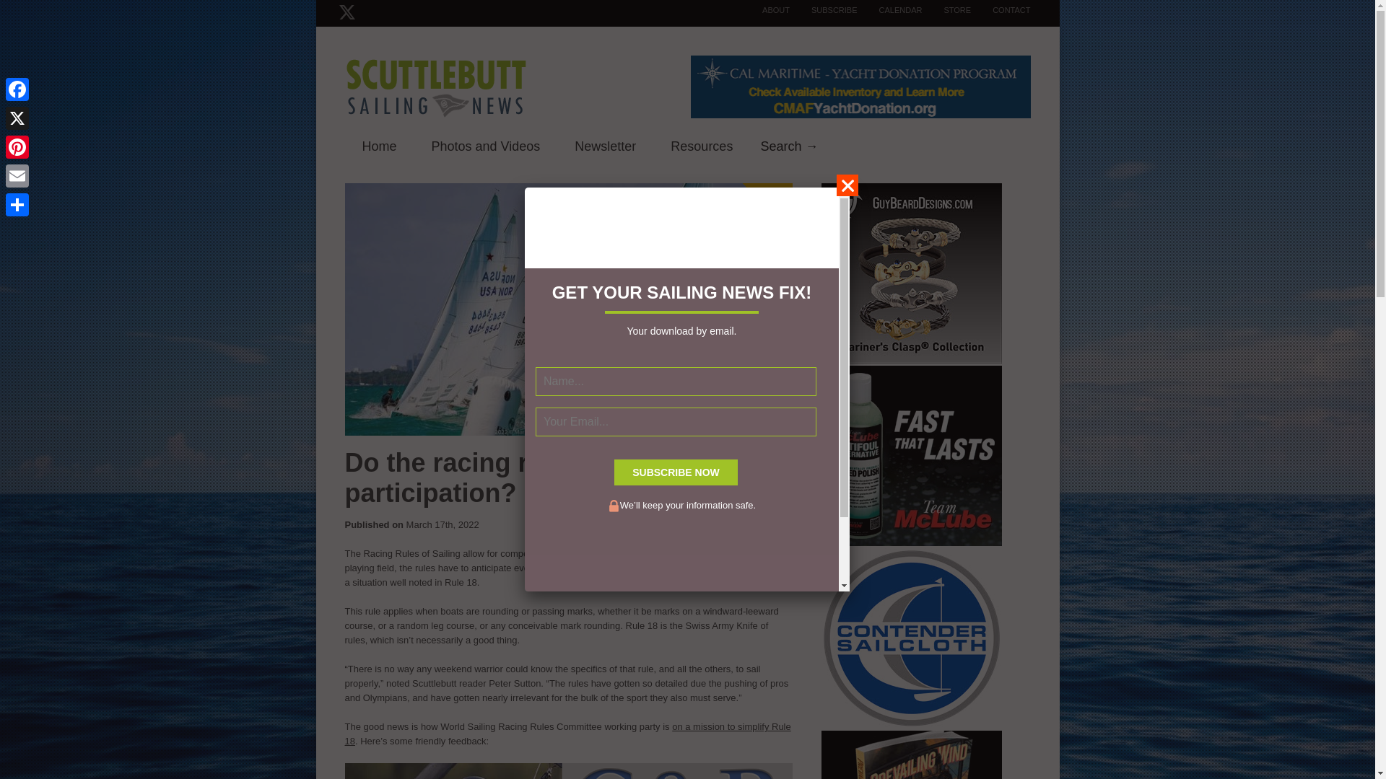  Describe the element at coordinates (568, 734) in the screenshot. I see `on a mission to simplify Rule 18` at that location.